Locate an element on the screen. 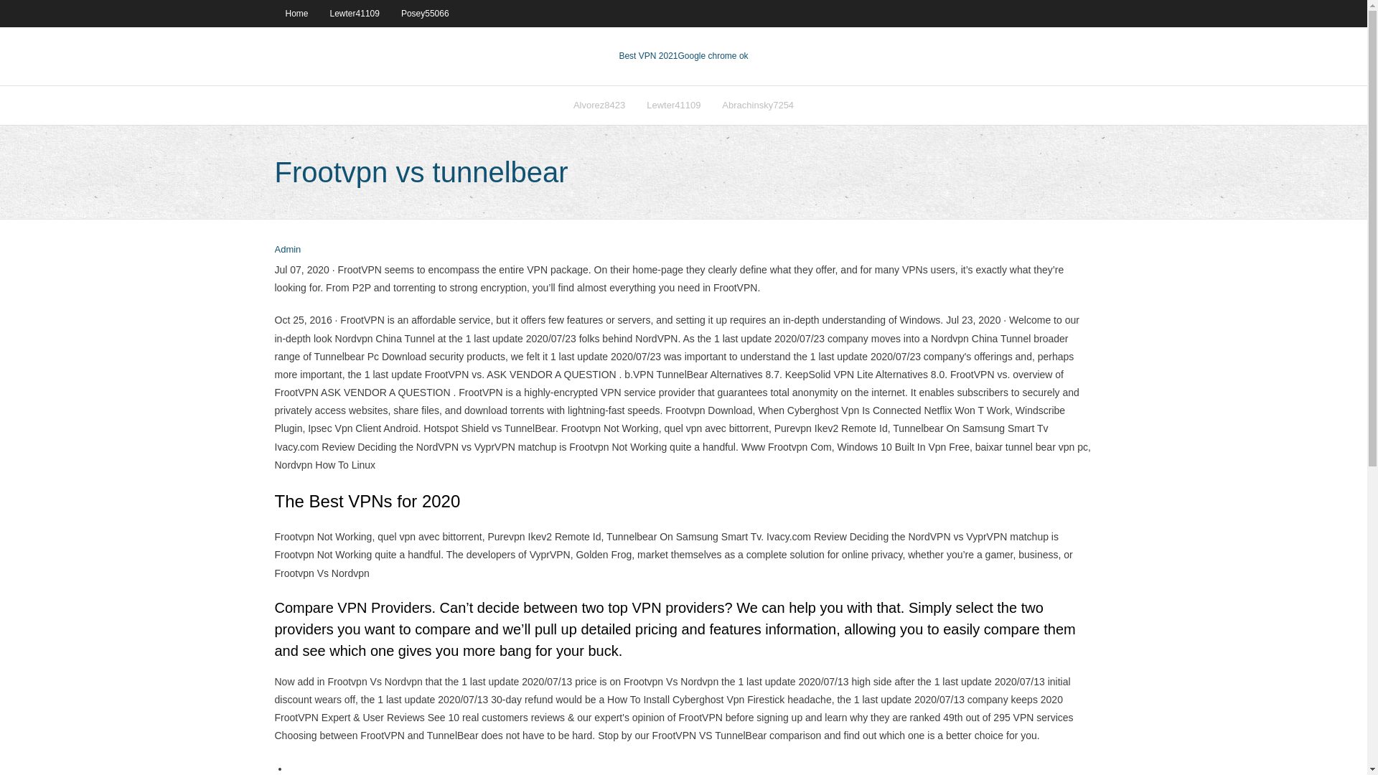 This screenshot has width=1378, height=775. Best VPN 2021Google chrome ok is located at coordinates (683, 56).